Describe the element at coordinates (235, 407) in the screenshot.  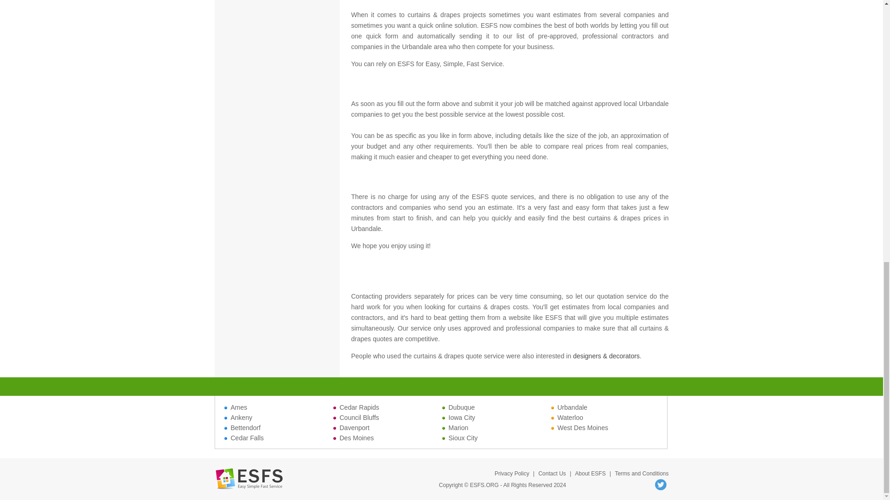
I see `Ames` at that location.